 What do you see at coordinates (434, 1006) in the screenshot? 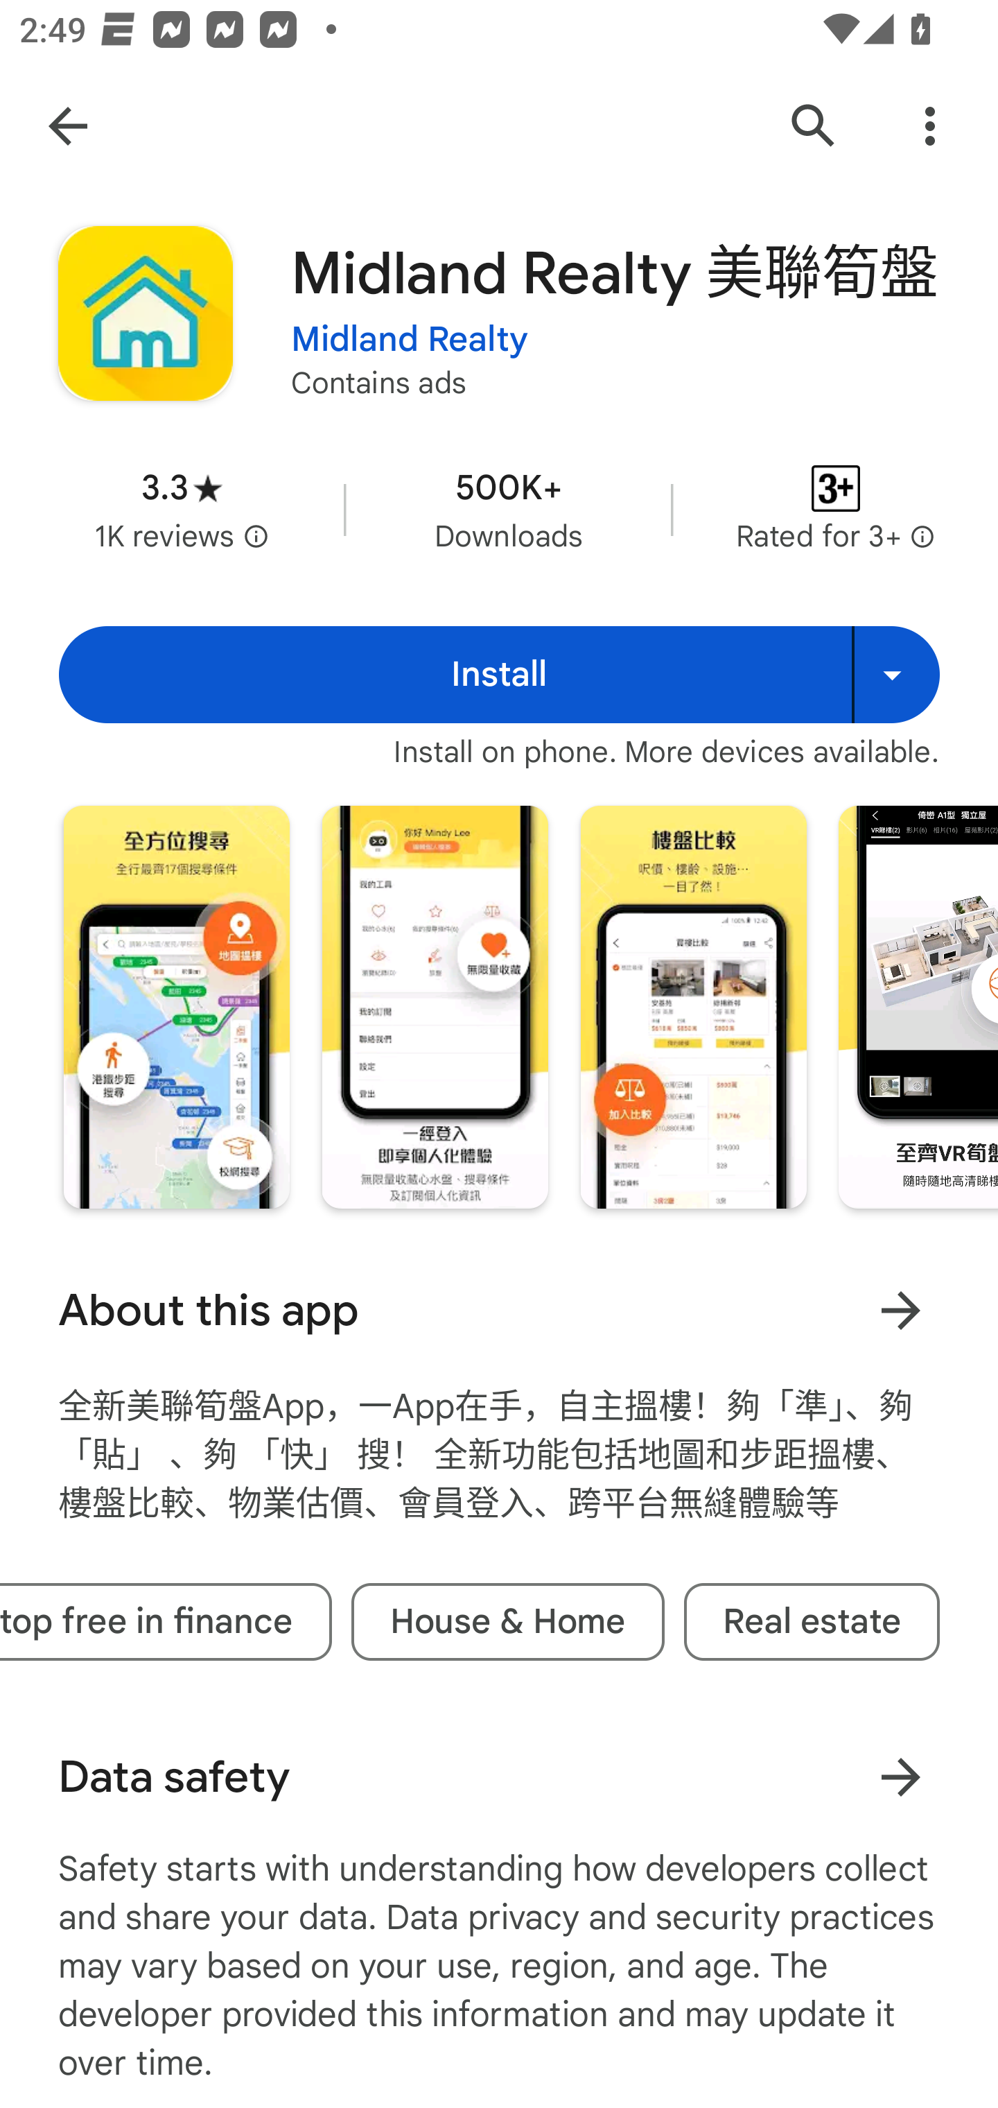
I see `Screenshot "2" of "7"` at bounding box center [434, 1006].